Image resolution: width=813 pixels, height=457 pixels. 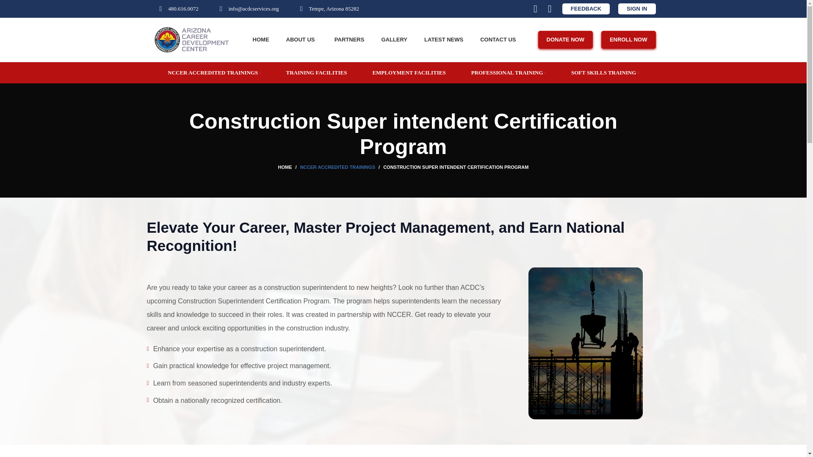 I want to click on TRAINING FACILITIES, so click(x=316, y=73).